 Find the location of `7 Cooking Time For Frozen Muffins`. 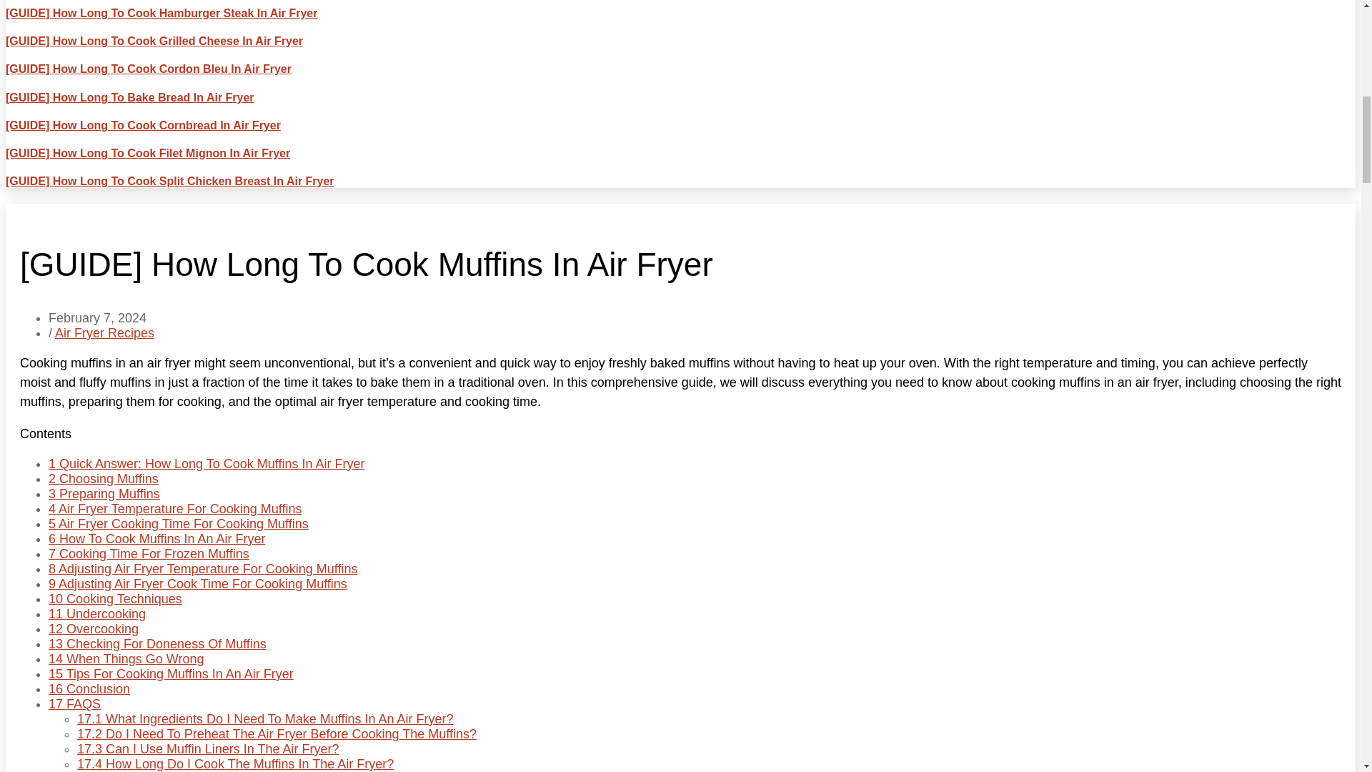

7 Cooking Time For Frozen Muffins is located at coordinates (149, 553).